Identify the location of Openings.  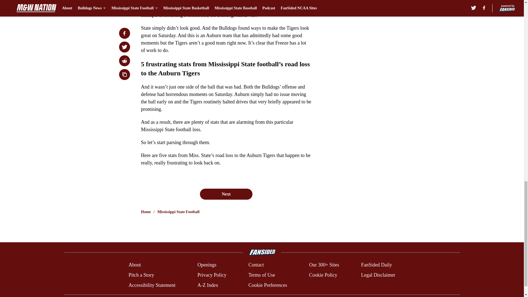
(207, 265).